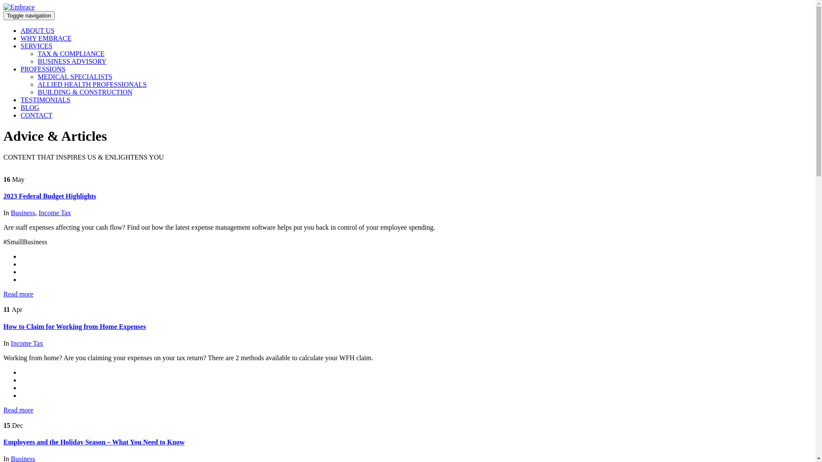 The image size is (822, 462). I want to click on Income Tax, so click(55, 213).